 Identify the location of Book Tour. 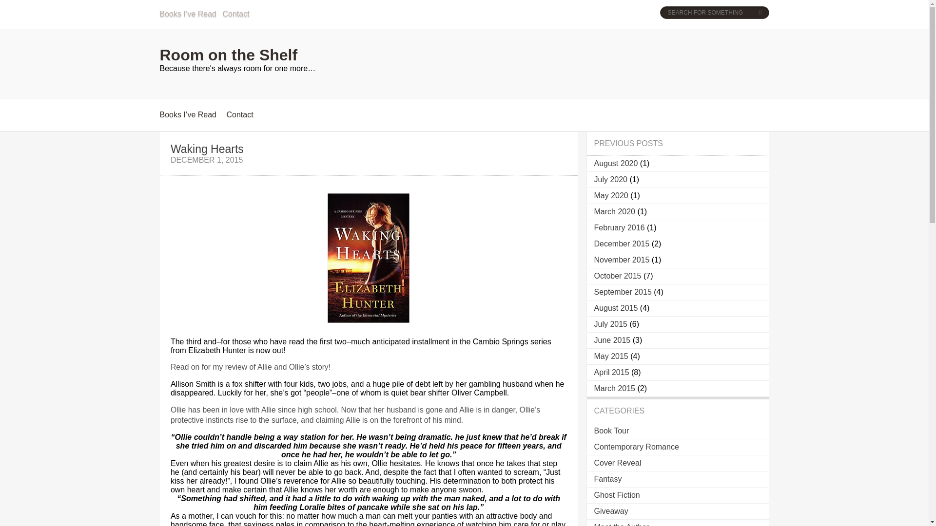
(611, 431).